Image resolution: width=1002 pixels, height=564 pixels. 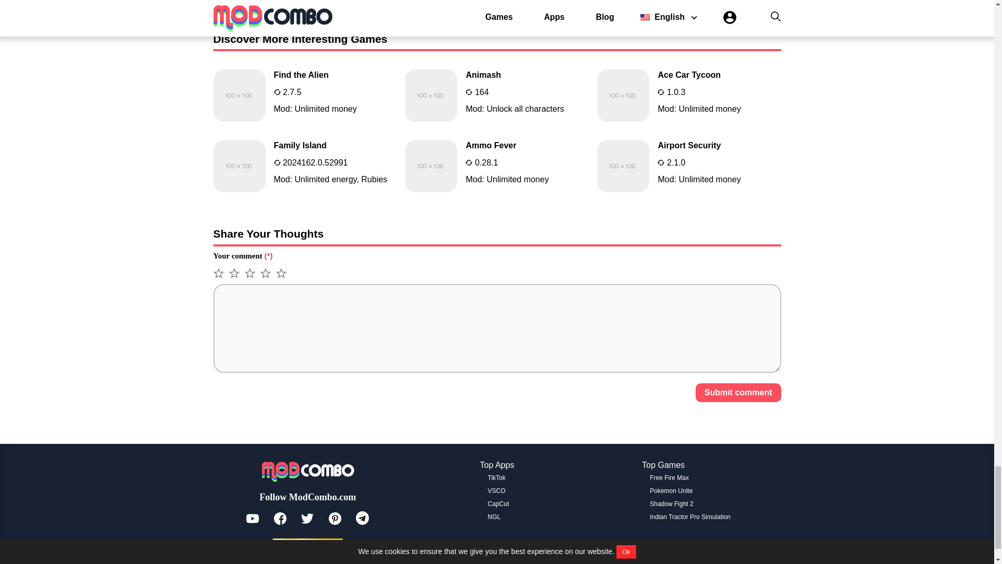 What do you see at coordinates (497, 95) in the screenshot?
I see `CapCut` at bounding box center [497, 95].